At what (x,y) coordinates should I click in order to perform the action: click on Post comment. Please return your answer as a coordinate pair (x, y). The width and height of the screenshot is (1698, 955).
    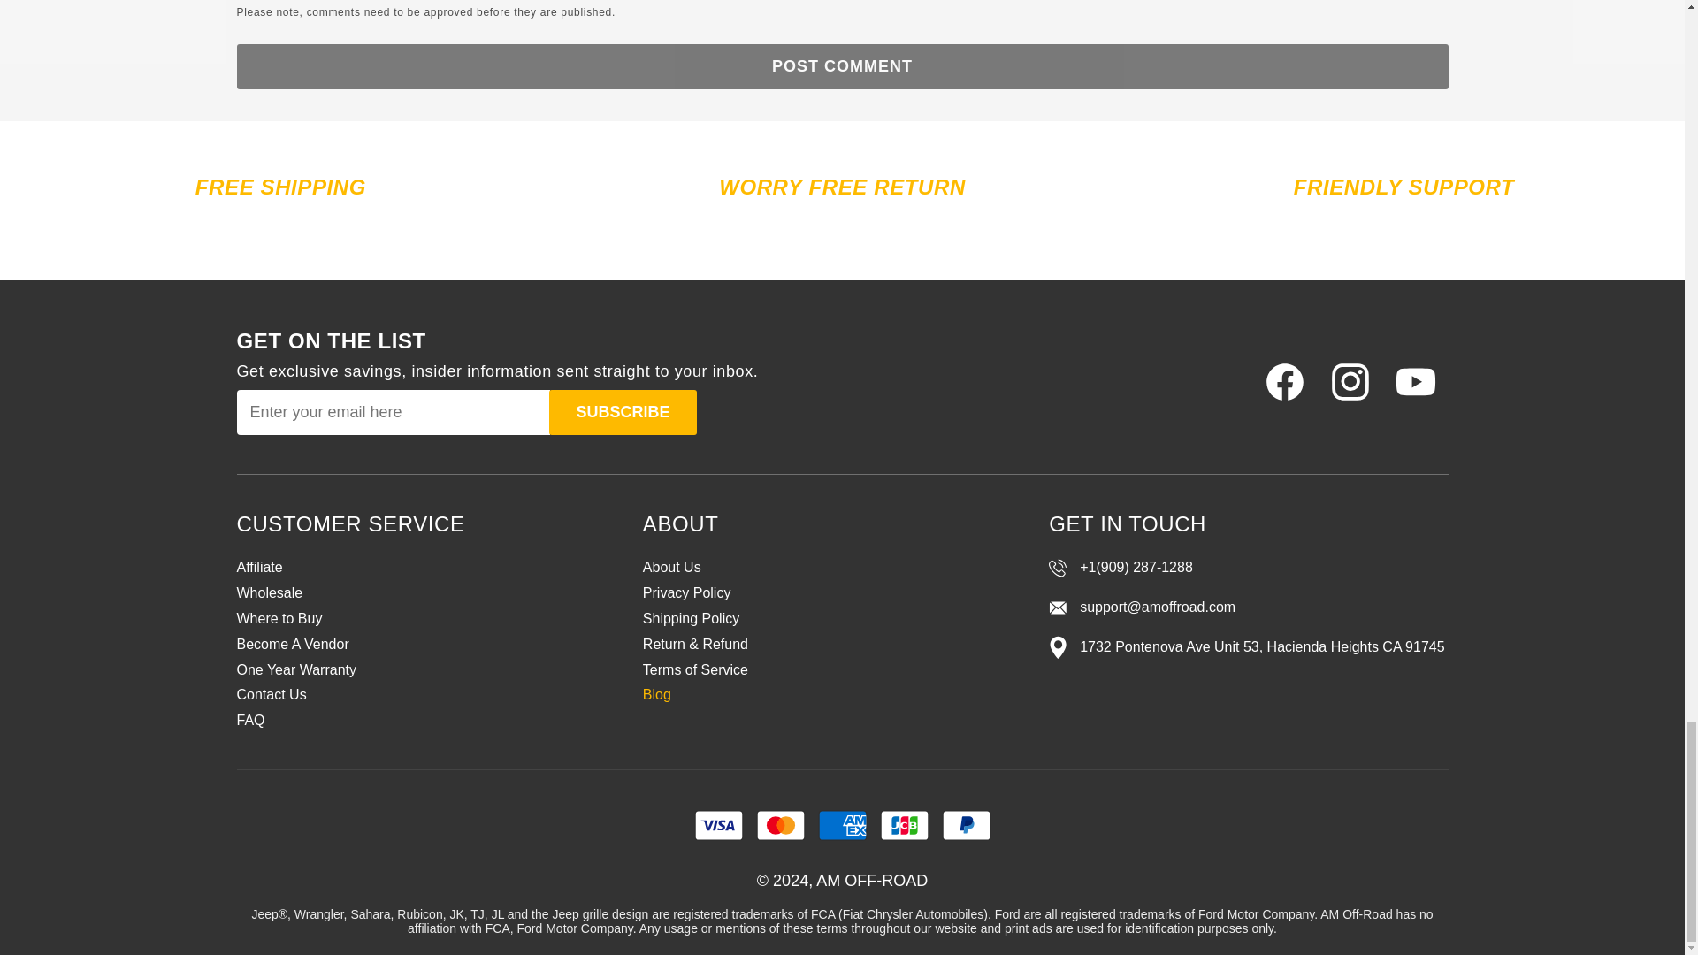
    Looking at the image, I should click on (842, 66).